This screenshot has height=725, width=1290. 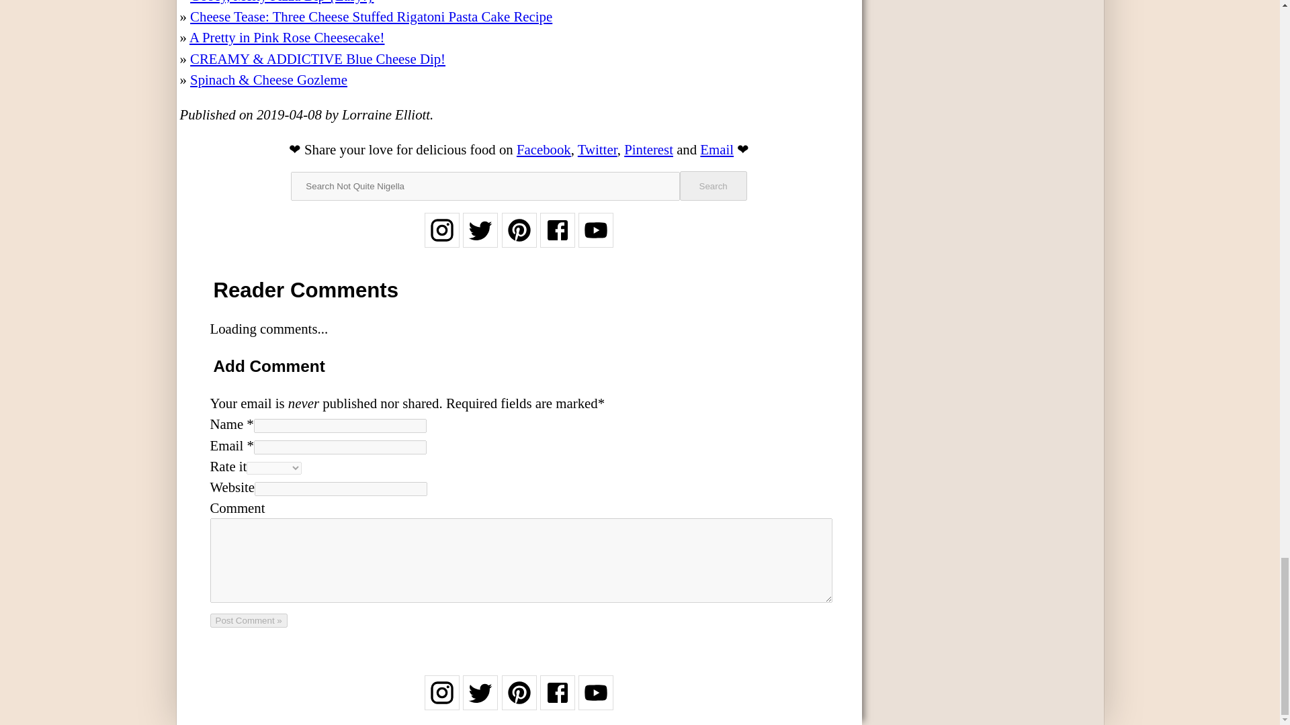 What do you see at coordinates (595, 701) in the screenshot?
I see `Follow on YouTube` at bounding box center [595, 701].